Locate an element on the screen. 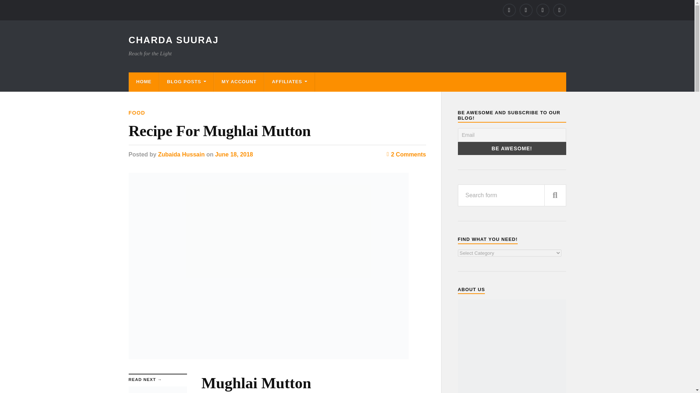 The image size is (700, 393). BLOG POSTS is located at coordinates (186, 82).